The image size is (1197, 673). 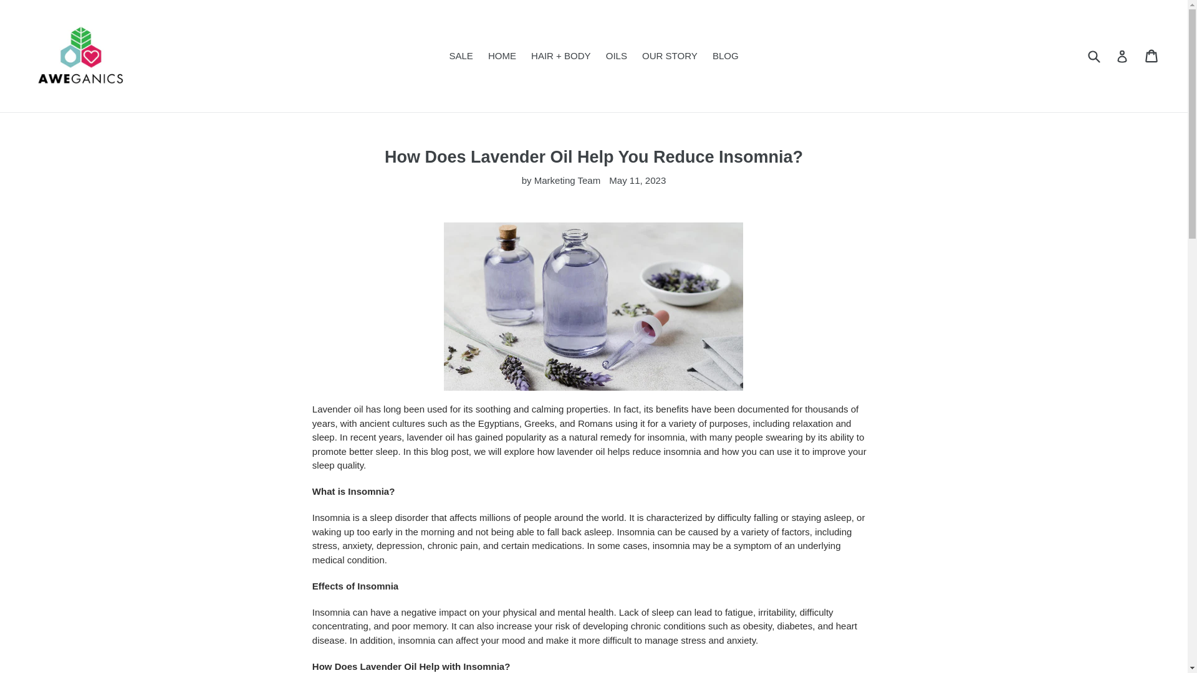 What do you see at coordinates (461, 56) in the screenshot?
I see `SALE` at bounding box center [461, 56].